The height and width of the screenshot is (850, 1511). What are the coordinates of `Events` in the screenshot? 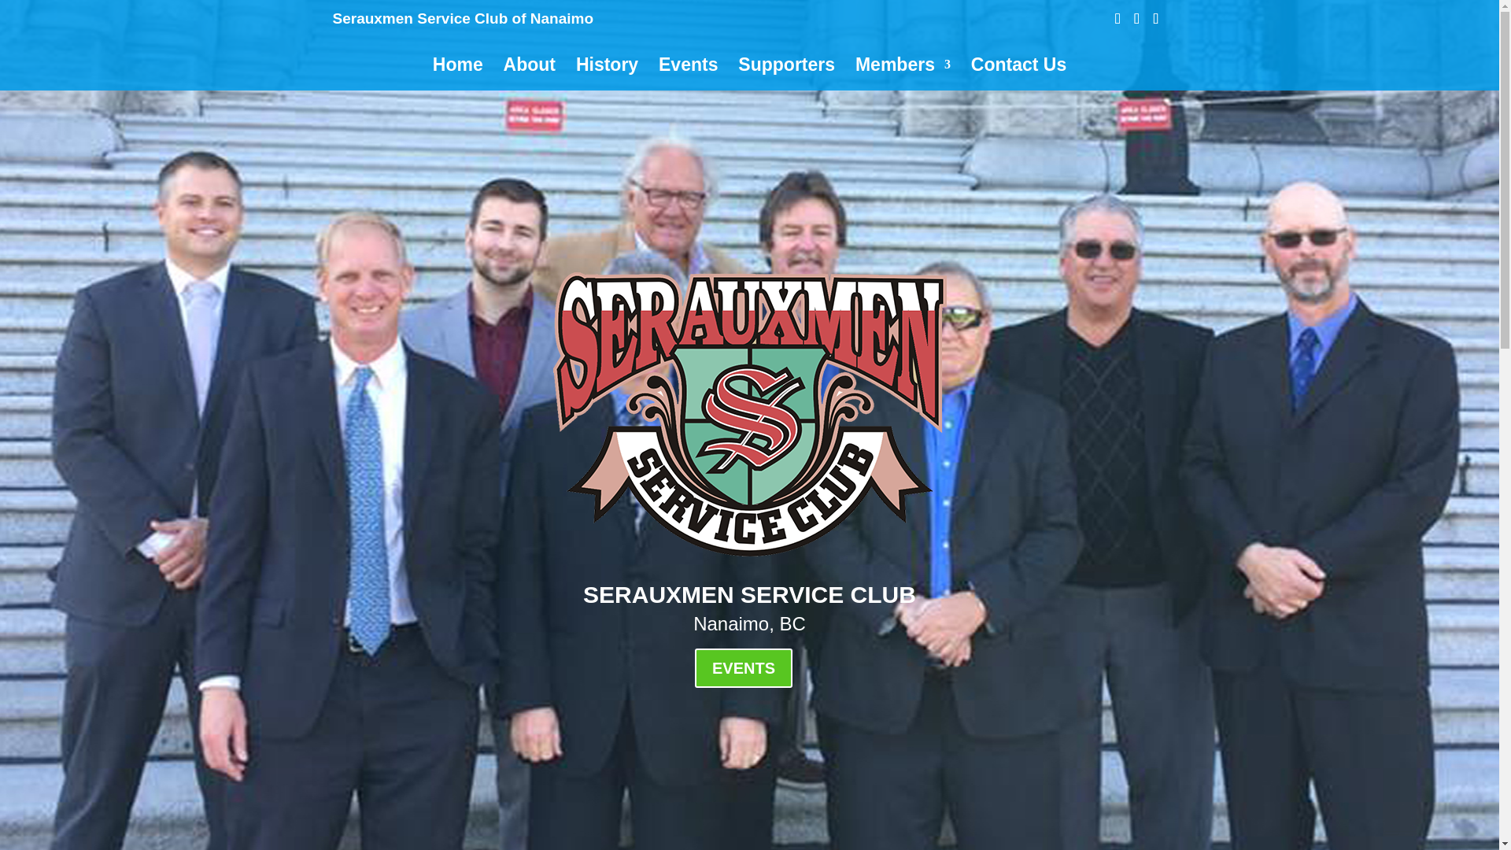 It's located at (688, 74).